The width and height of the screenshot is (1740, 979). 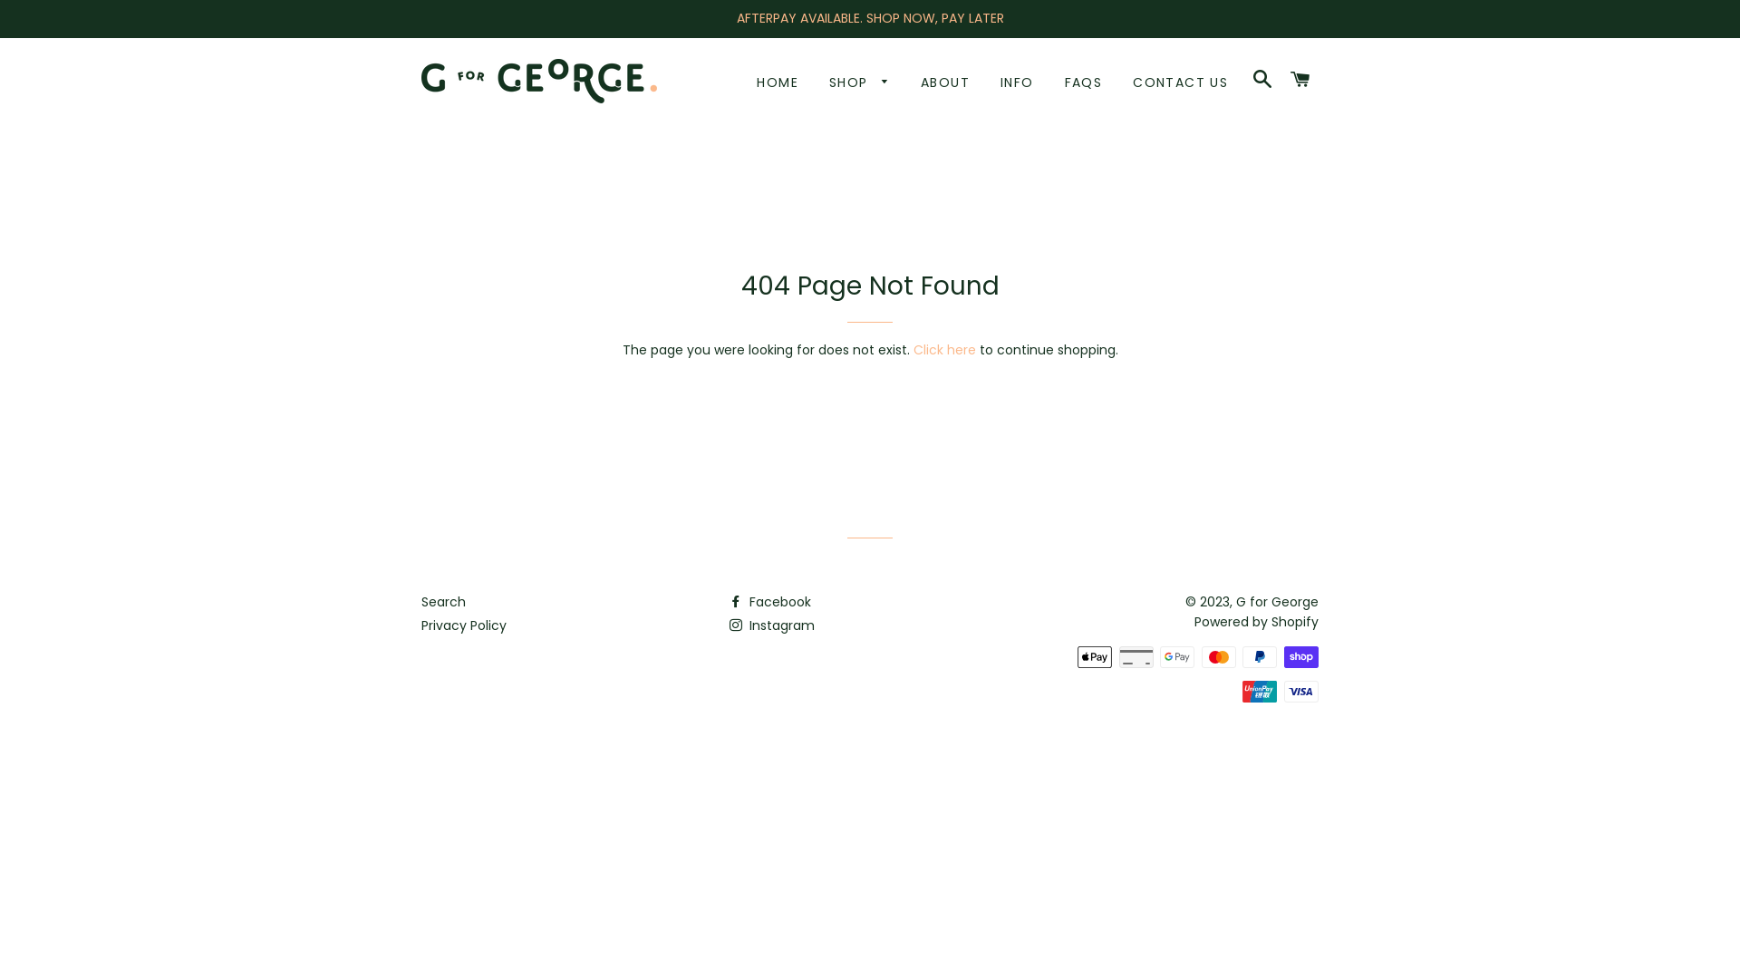 What do you see at coordinates (1278, 602) in the screenshot?
I see `G for George` at bounding box center [1278, 602].